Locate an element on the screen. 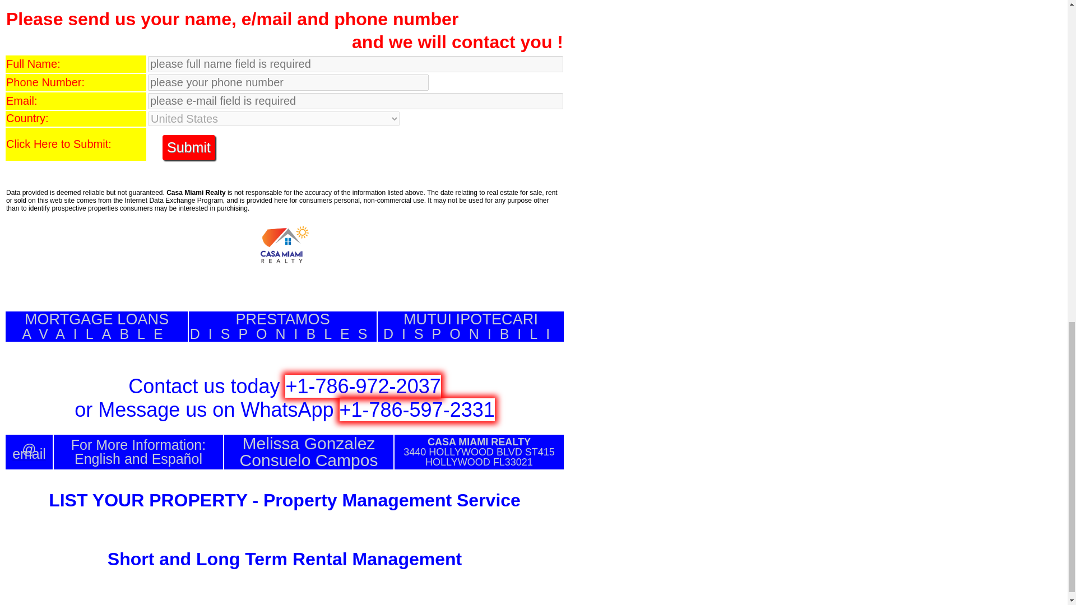 The height and width of the screenshot is (605, 1076). Spanish is located at coordinates (188, 147).